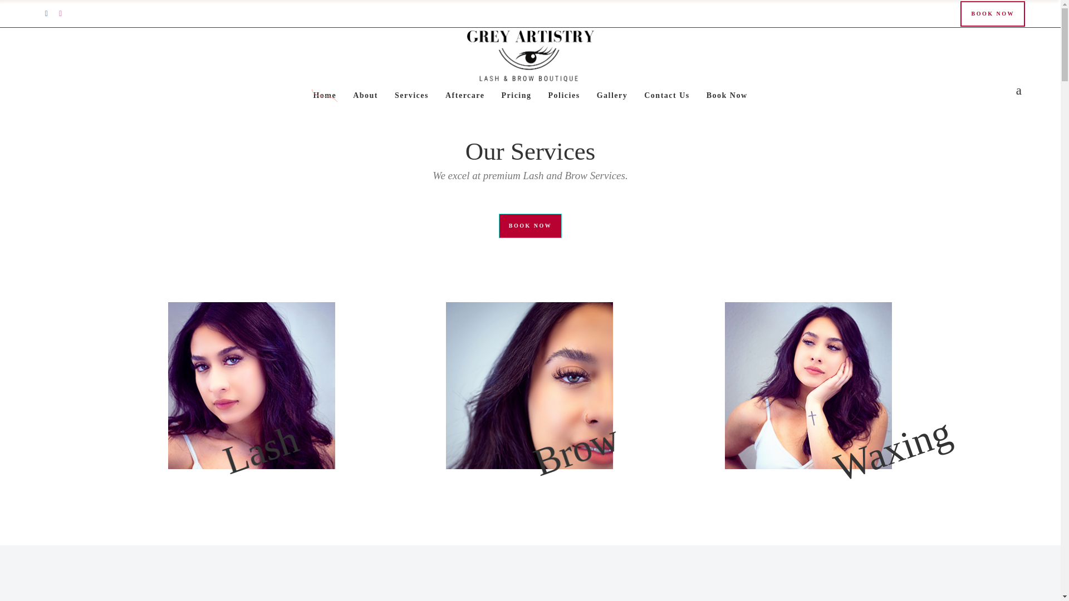 The height and width of the screenshot is (601, 1069). Describe the element at coordinates (612, 95) in the screenshot. I see `Gallery` at that location.